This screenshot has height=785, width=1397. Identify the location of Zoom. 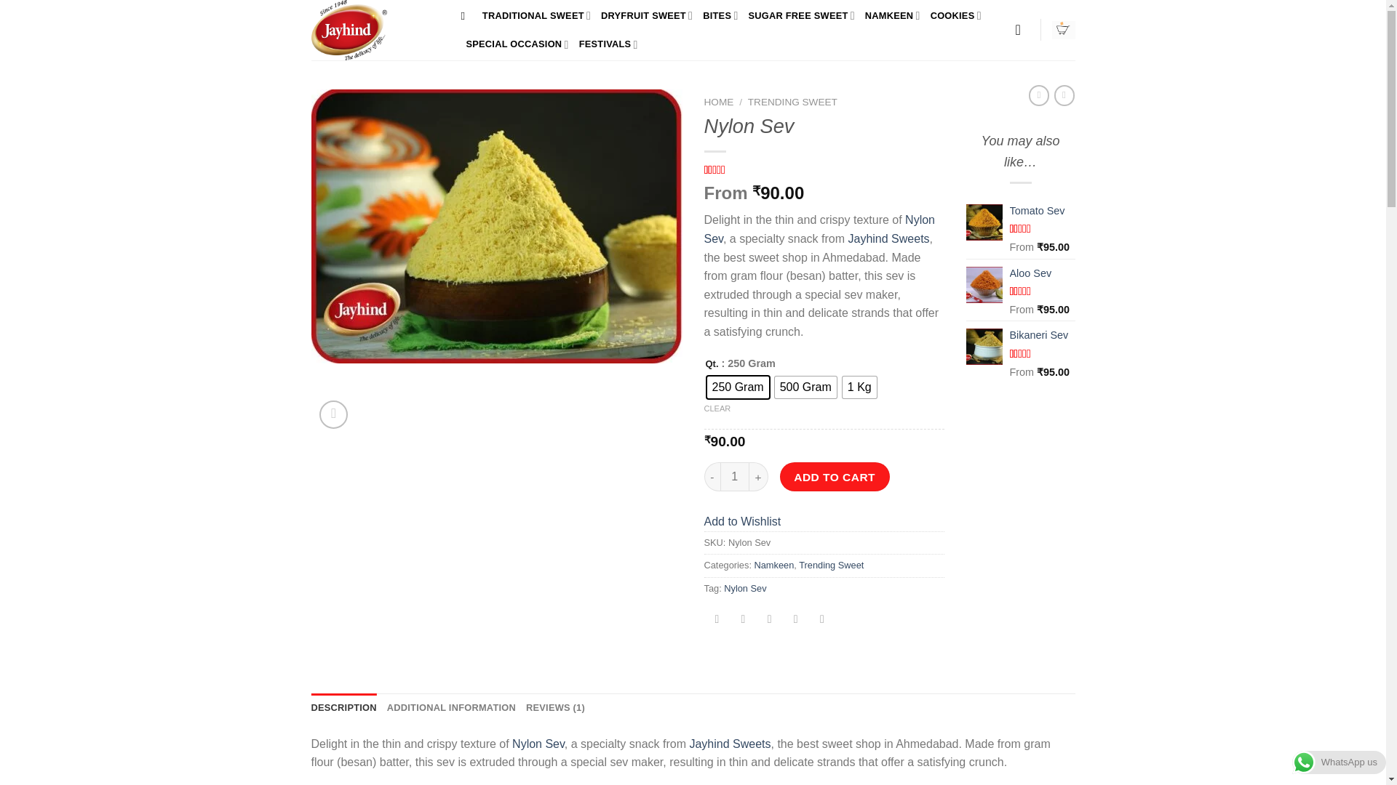
(333, 414).